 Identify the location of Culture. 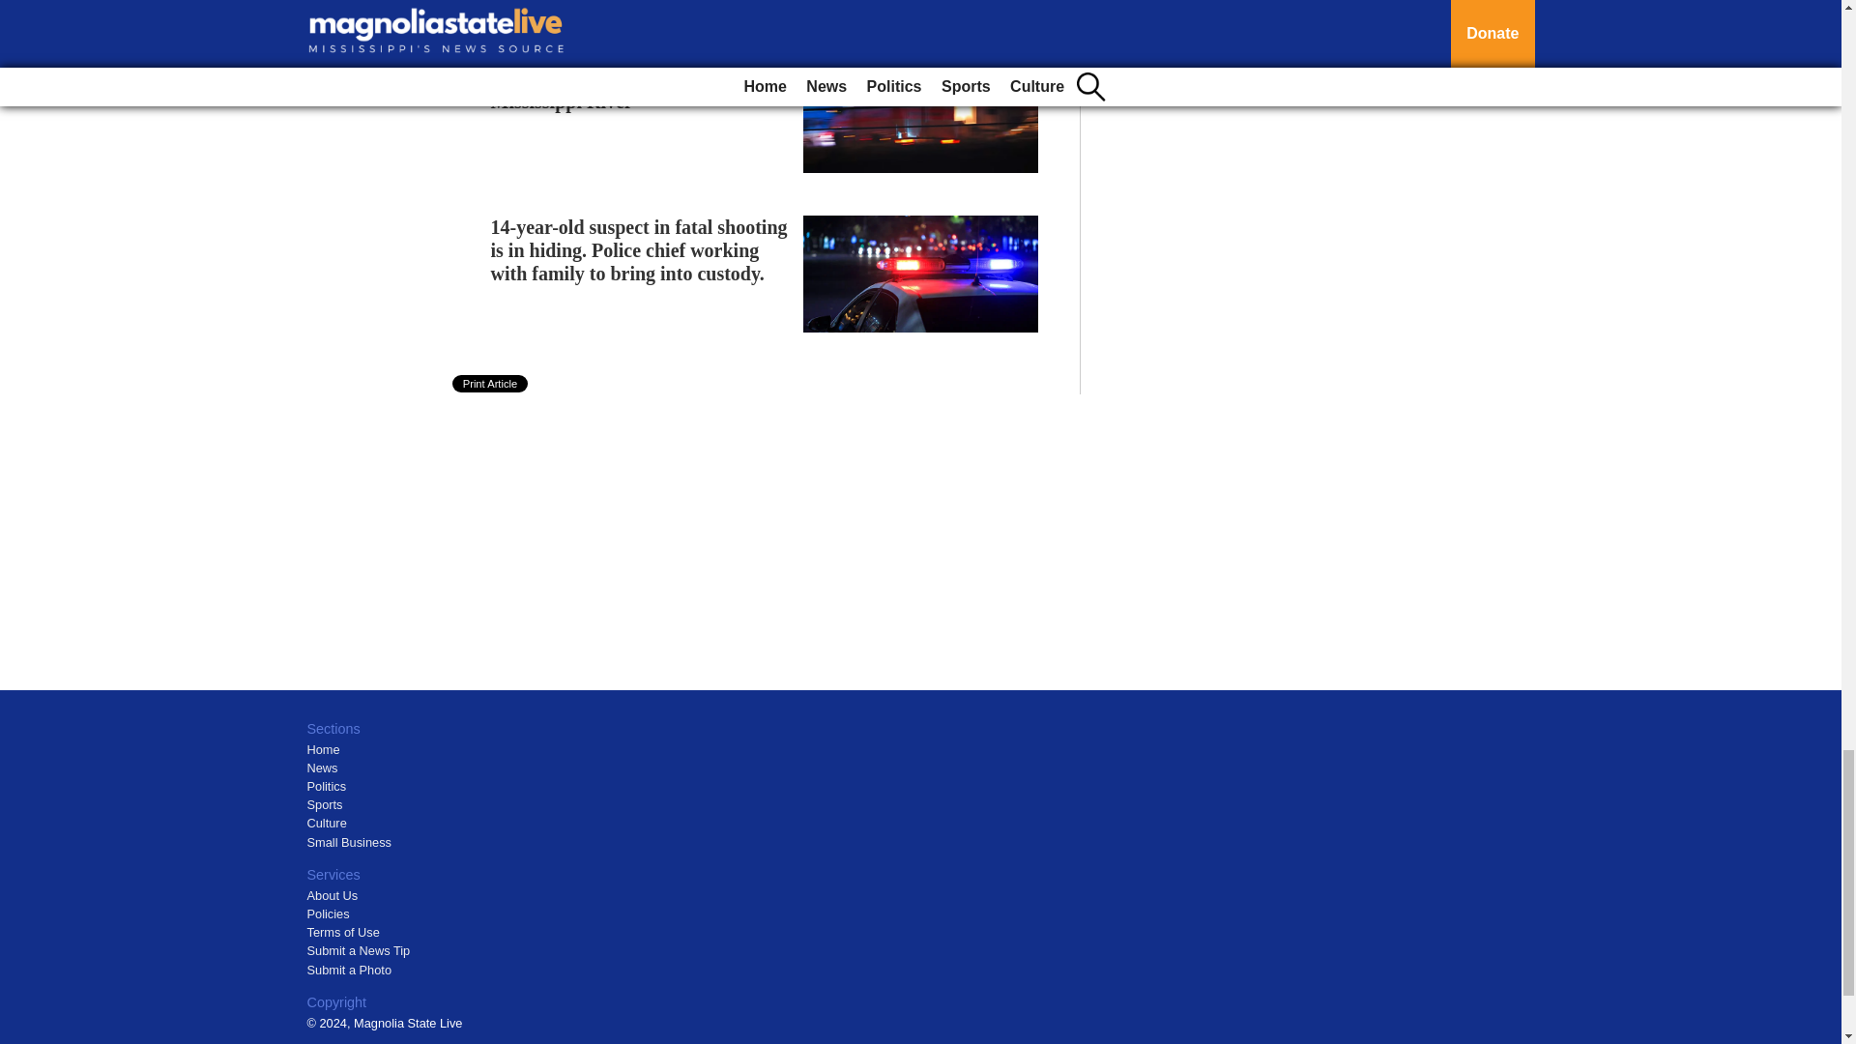
(327, 822).